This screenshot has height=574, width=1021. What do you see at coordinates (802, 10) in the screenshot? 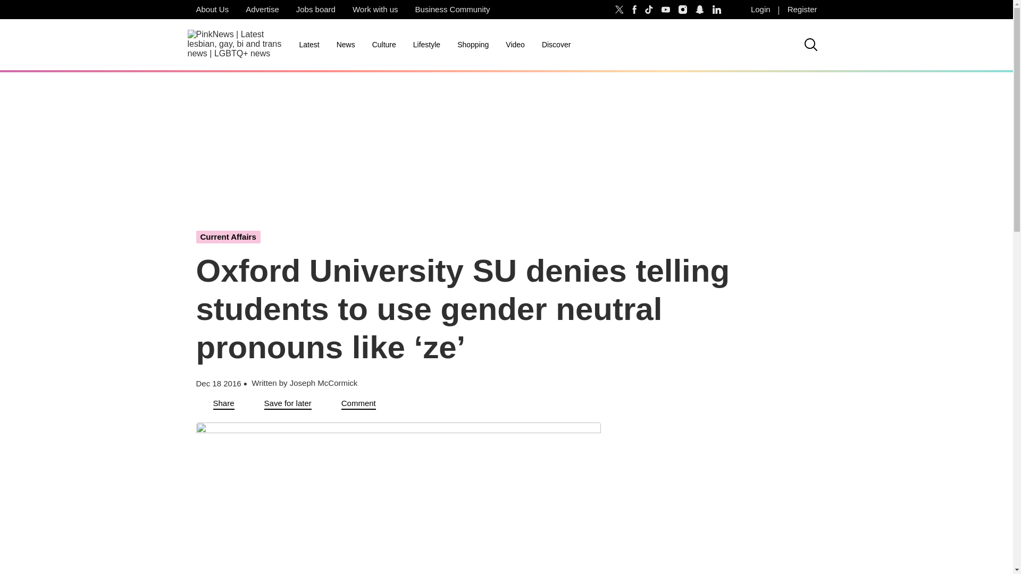
I see `Register` at bounding box center [802, 10].